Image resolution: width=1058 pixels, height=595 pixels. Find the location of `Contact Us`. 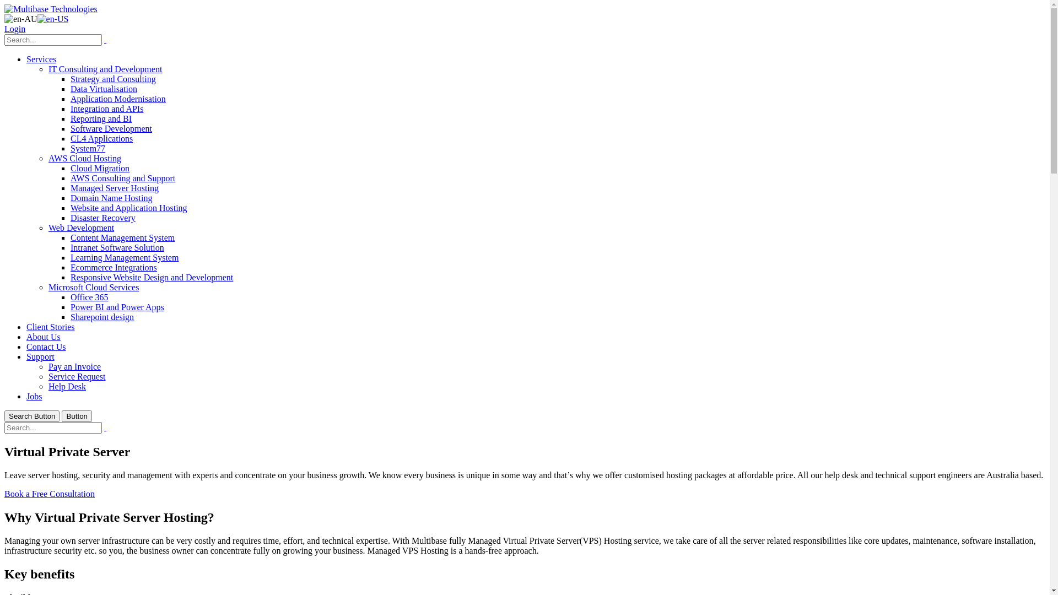

Contact Us is located at coordinates (46, 347).